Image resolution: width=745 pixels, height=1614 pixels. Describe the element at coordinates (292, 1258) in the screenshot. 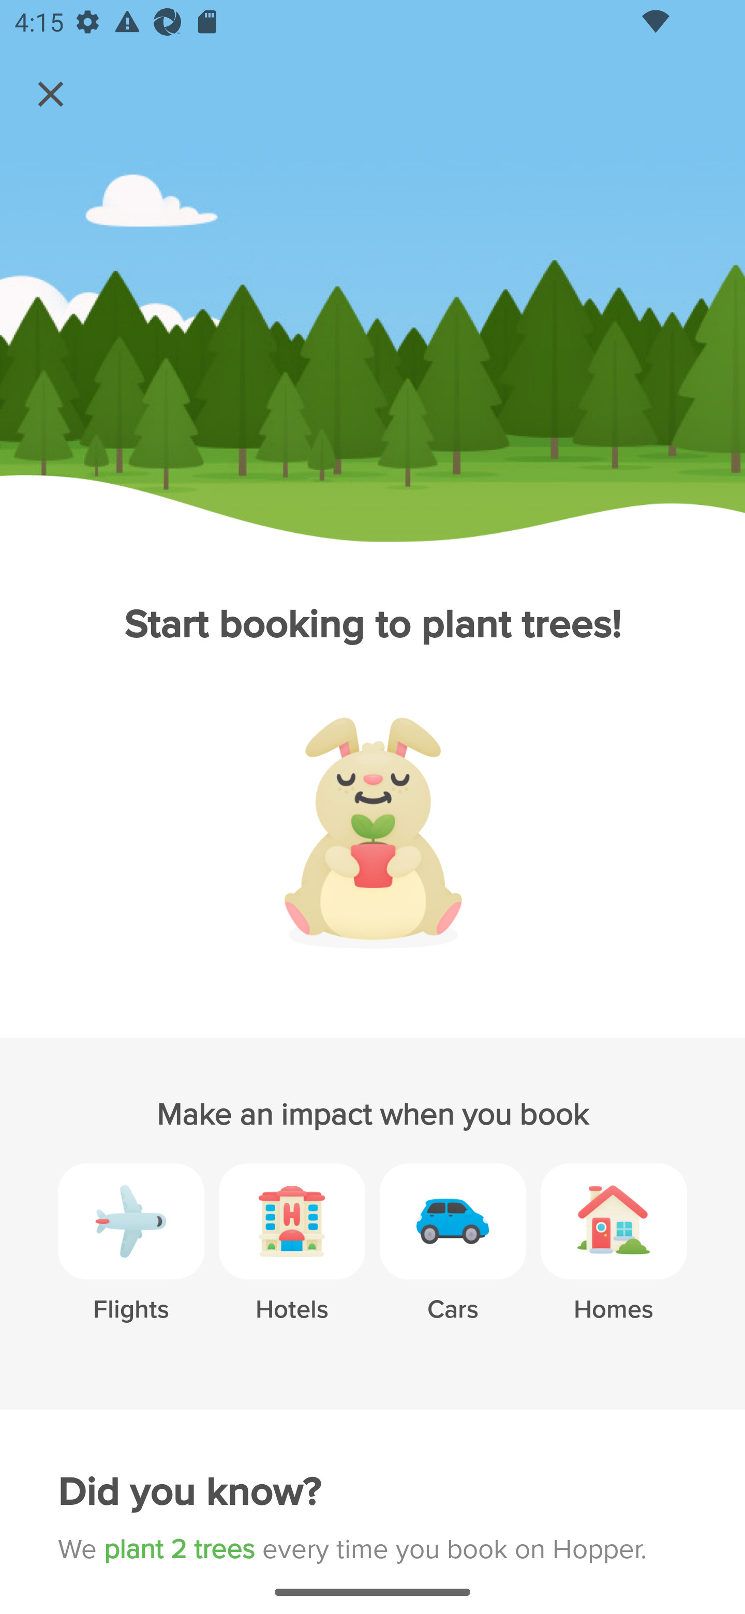

I see `Hotels` at that location.